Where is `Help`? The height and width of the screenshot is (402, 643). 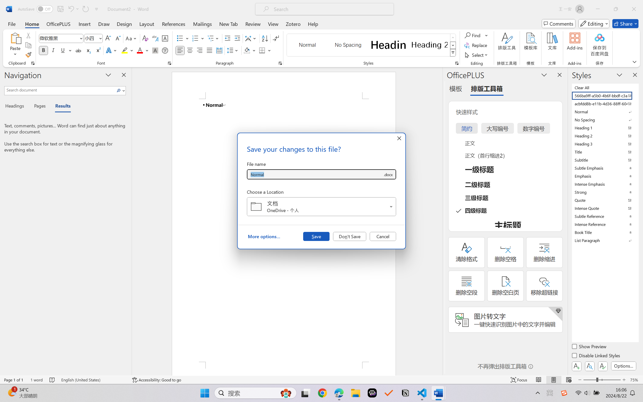
Help is located at coordinates (313, 24).